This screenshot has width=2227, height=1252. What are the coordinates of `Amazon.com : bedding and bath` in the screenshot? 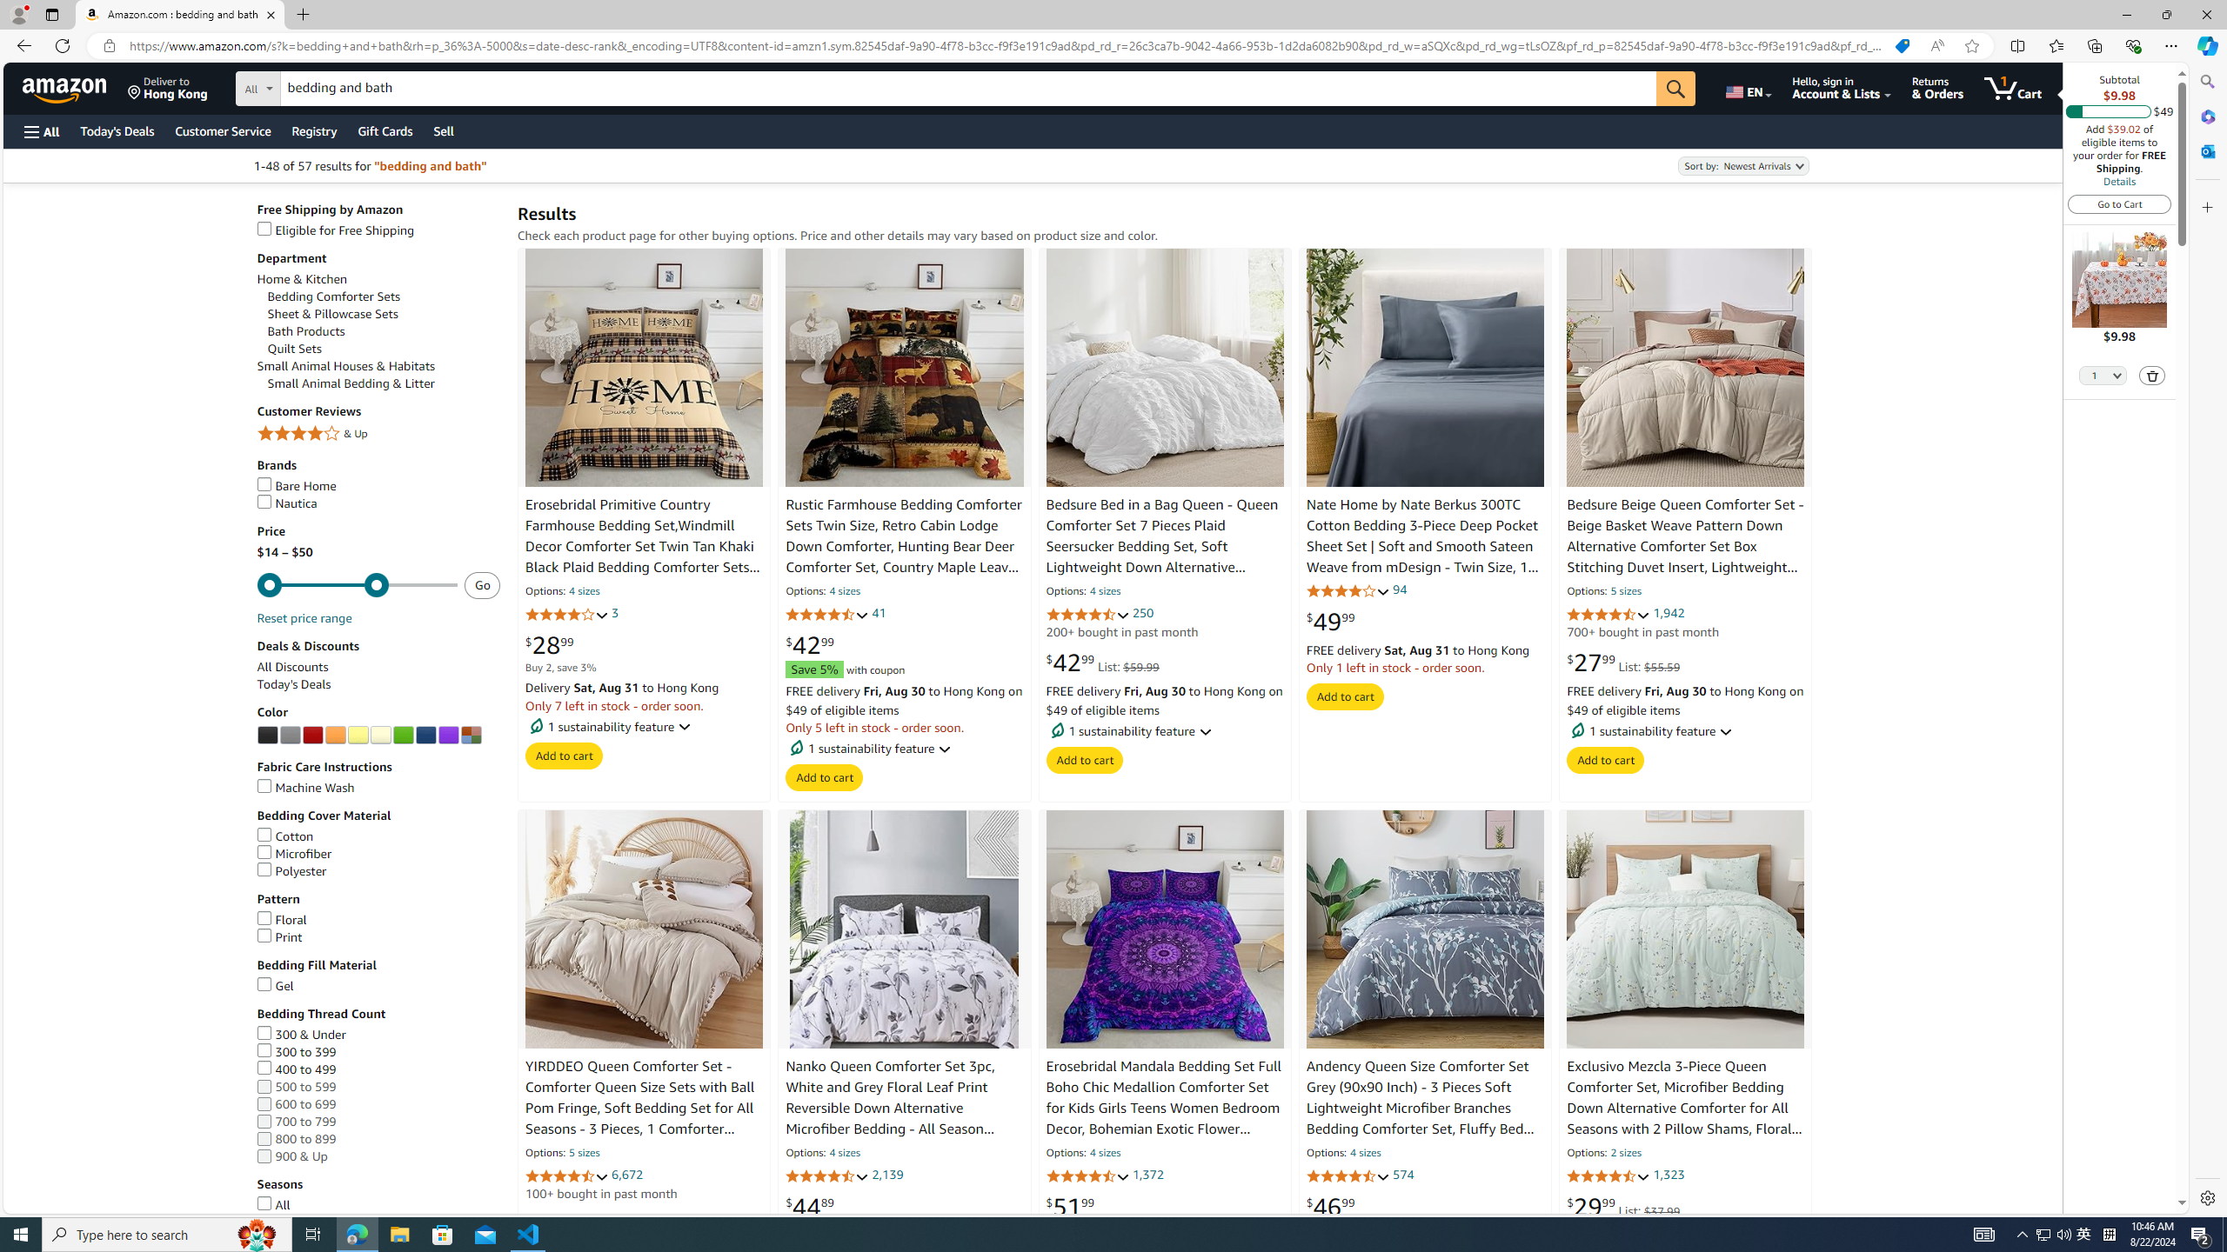 It's located at (180, 15).